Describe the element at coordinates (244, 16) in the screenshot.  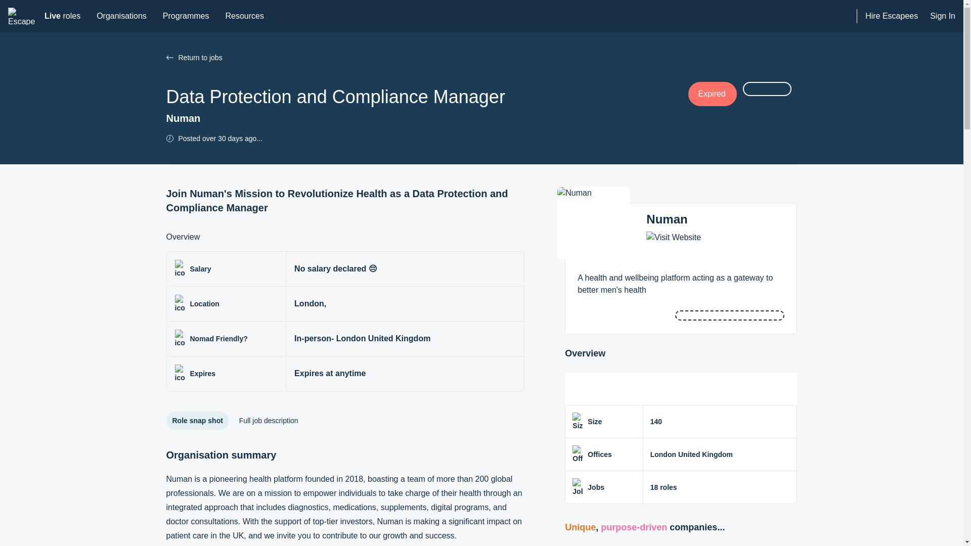
I see `Programmes` at that location.